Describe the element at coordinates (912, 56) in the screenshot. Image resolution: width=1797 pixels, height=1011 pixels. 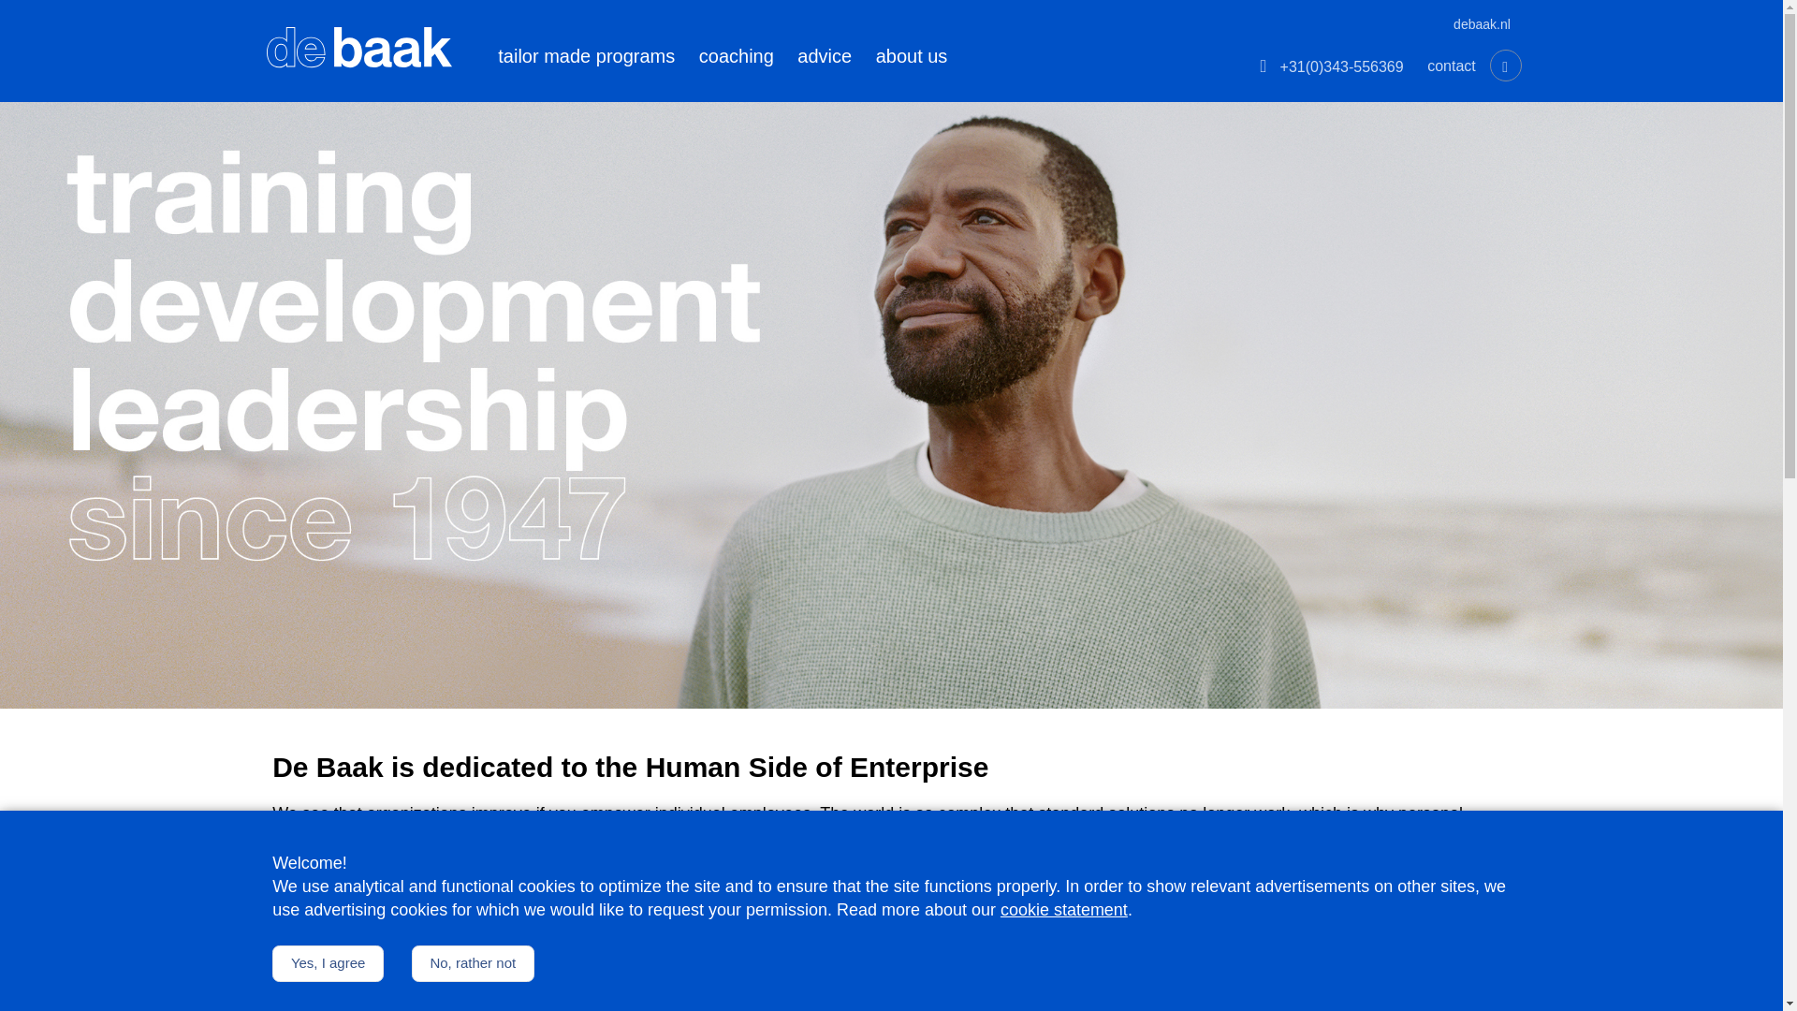
I see `about us` at that location.